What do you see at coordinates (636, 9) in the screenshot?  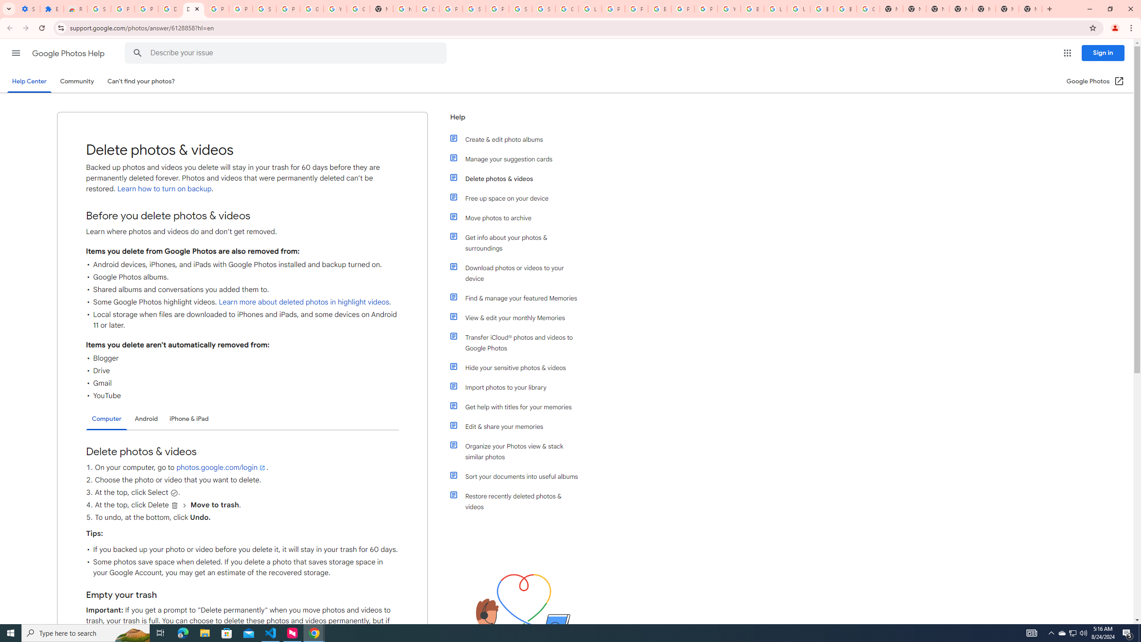 I see `Privacy Help Center - Policies Help` at bounding box center [636, 9].